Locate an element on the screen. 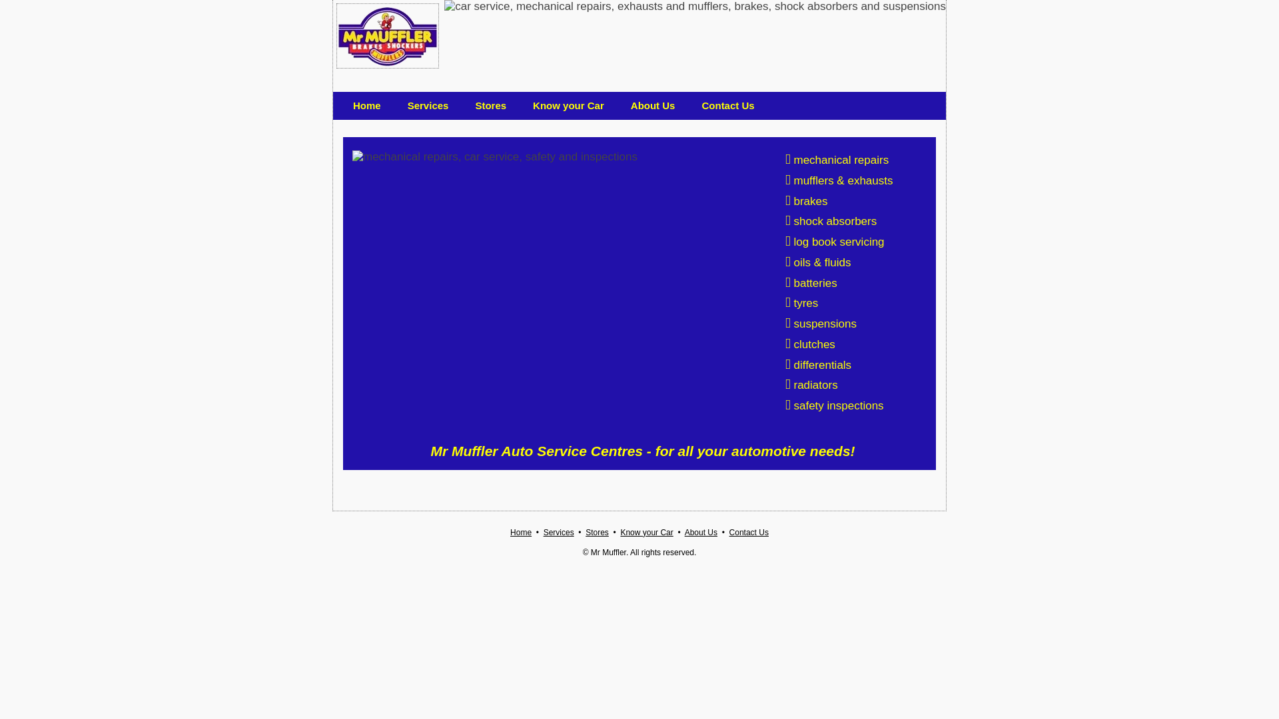 This screenshot has width=1279, height=719. Services is located at coordinates (428, 105).